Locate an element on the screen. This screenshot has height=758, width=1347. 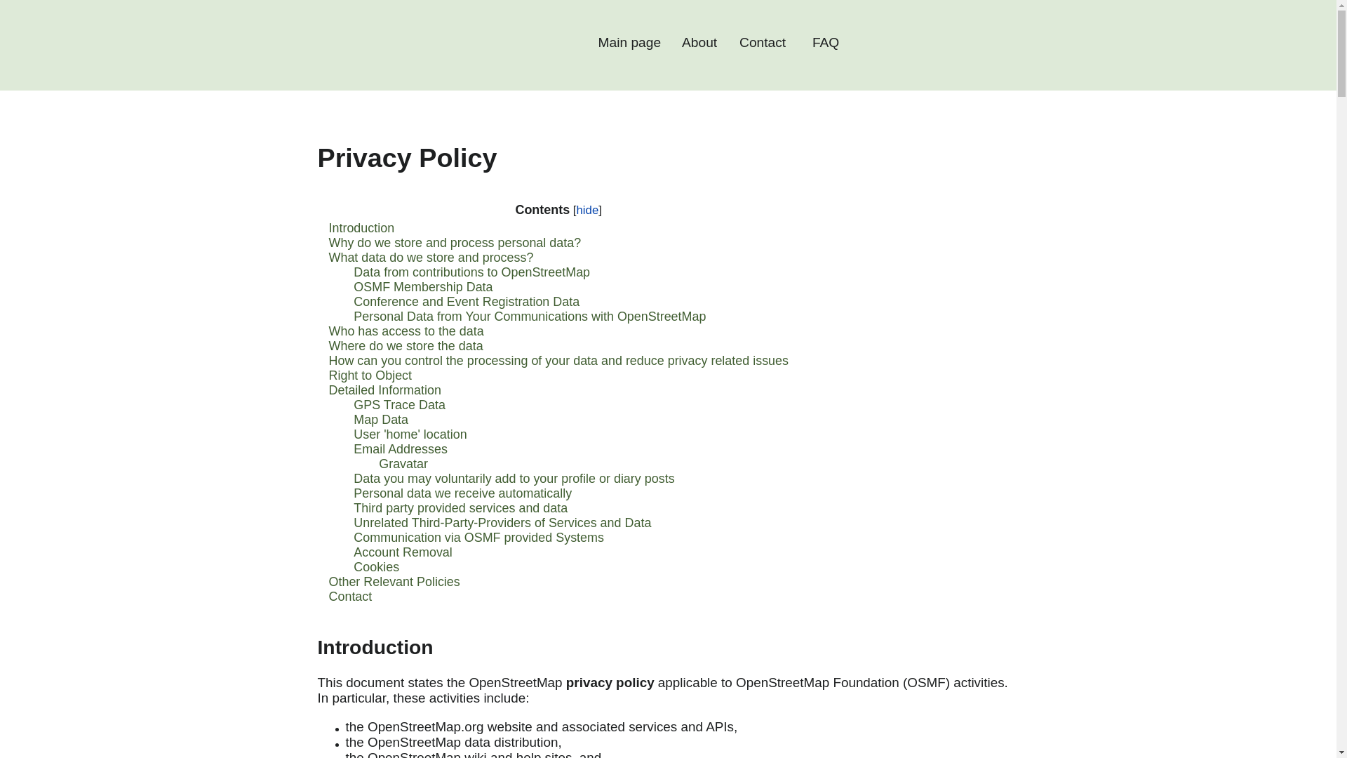
Who has access to the data is located at coordinates (406, 331).